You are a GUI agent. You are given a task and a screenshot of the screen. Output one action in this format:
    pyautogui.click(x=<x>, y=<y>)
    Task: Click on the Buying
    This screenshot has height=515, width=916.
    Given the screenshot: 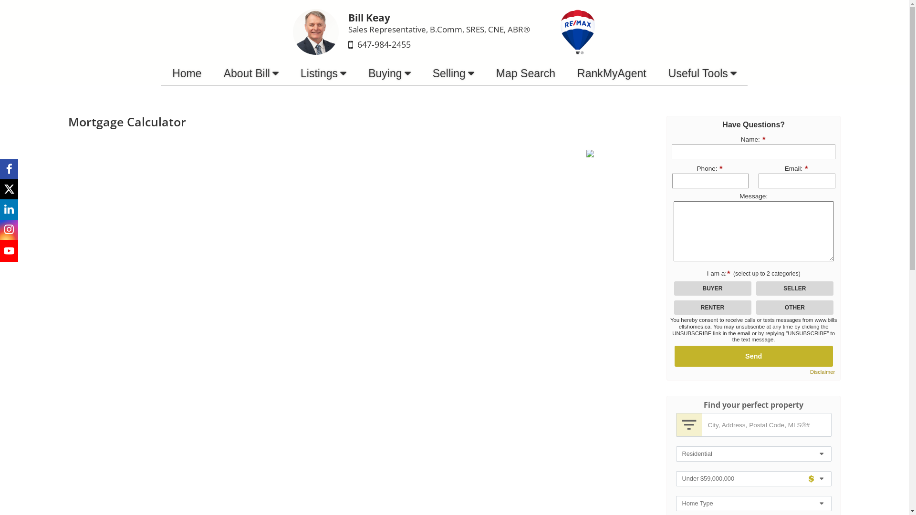 What is the action you would take?
    pyautogui.click(x=389, y=73)
    